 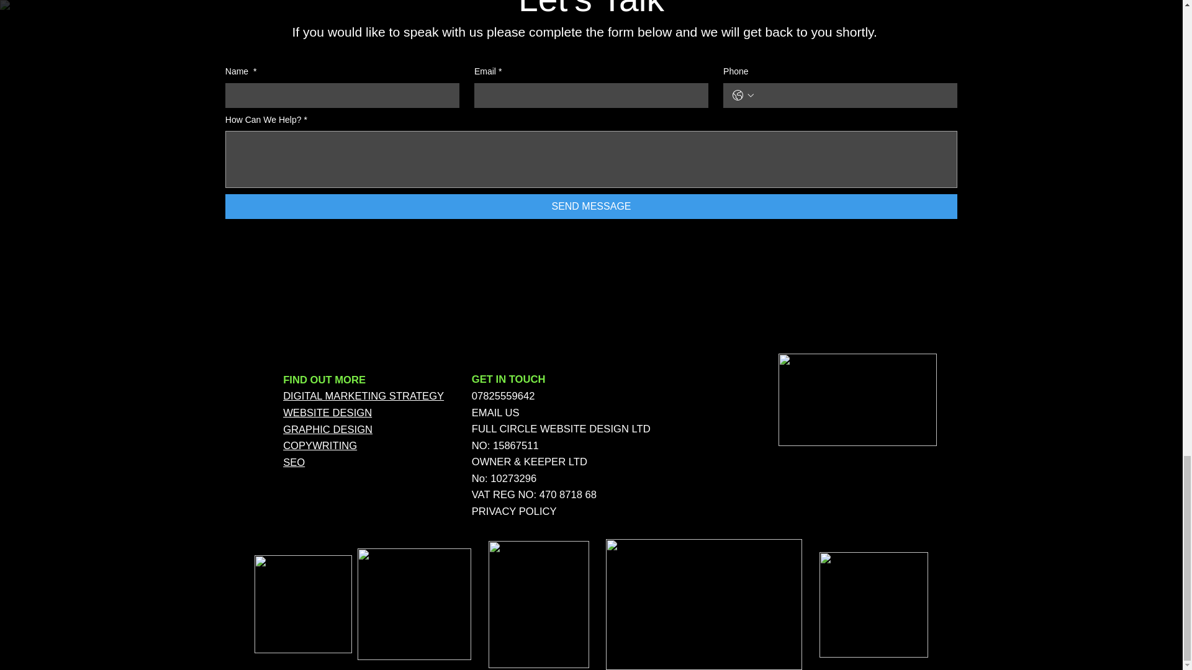 I want to click on FULL CIRCLE WEBSITE DESIGN LTD NO: 15867511, so click(x=561, y=437).